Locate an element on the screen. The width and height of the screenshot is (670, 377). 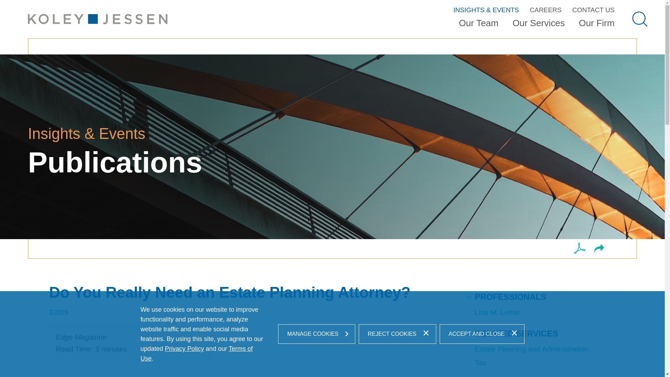
Our Services is located at coordinates (539, 25).